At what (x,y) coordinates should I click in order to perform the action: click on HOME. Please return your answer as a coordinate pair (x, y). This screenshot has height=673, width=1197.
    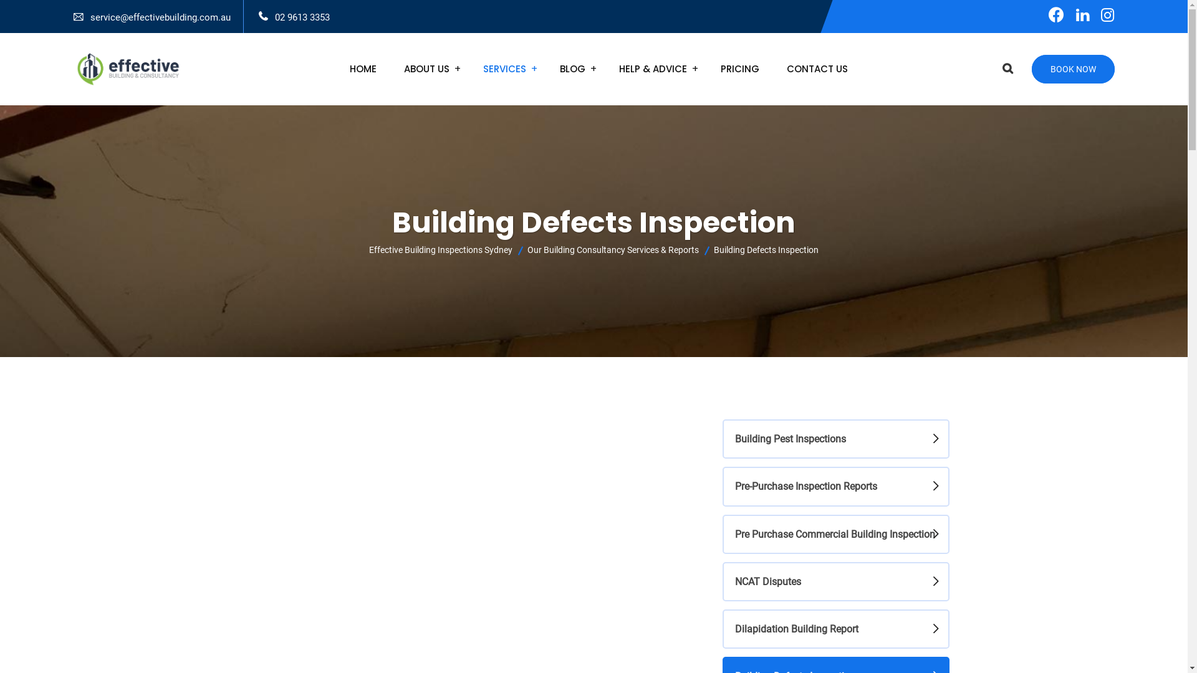
    Looking at the image, I should click on (363, 69).